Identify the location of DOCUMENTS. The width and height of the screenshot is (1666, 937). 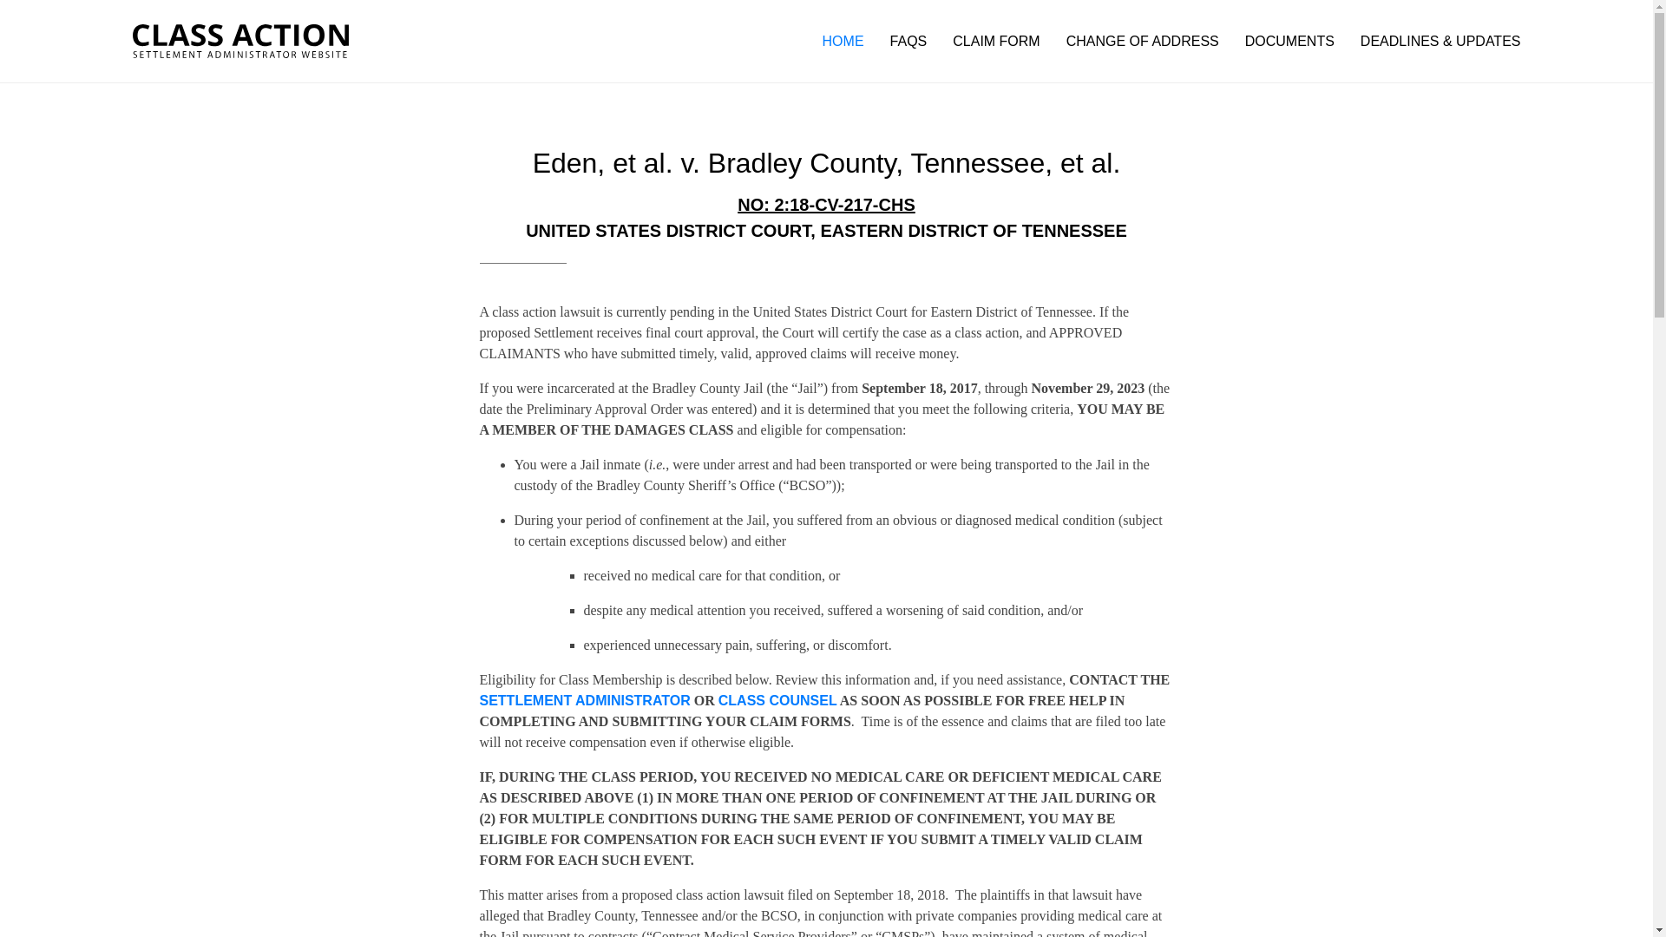
(1289, 40).